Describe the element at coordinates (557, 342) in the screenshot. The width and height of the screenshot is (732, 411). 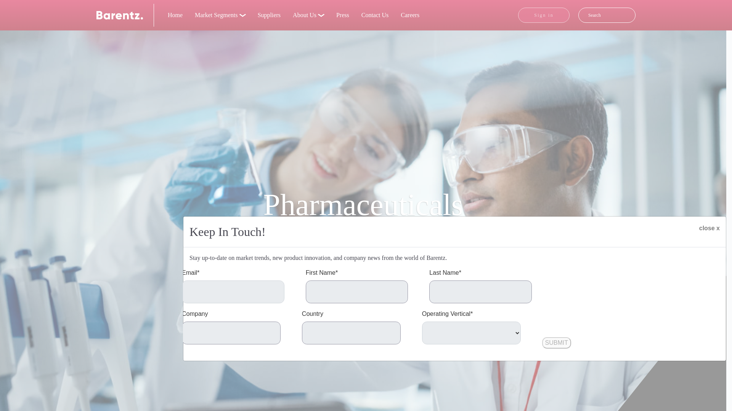
I see `SUBMIT` at that location.